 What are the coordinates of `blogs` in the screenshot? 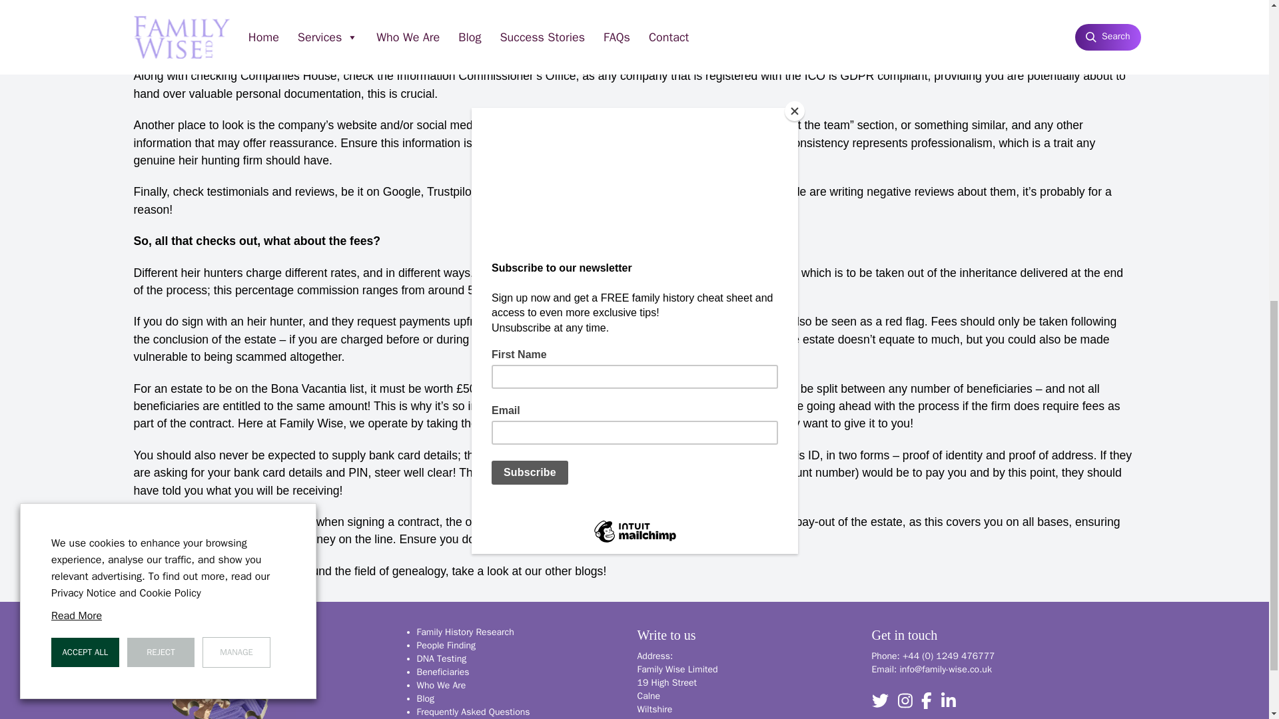 It's located at (588, 571).